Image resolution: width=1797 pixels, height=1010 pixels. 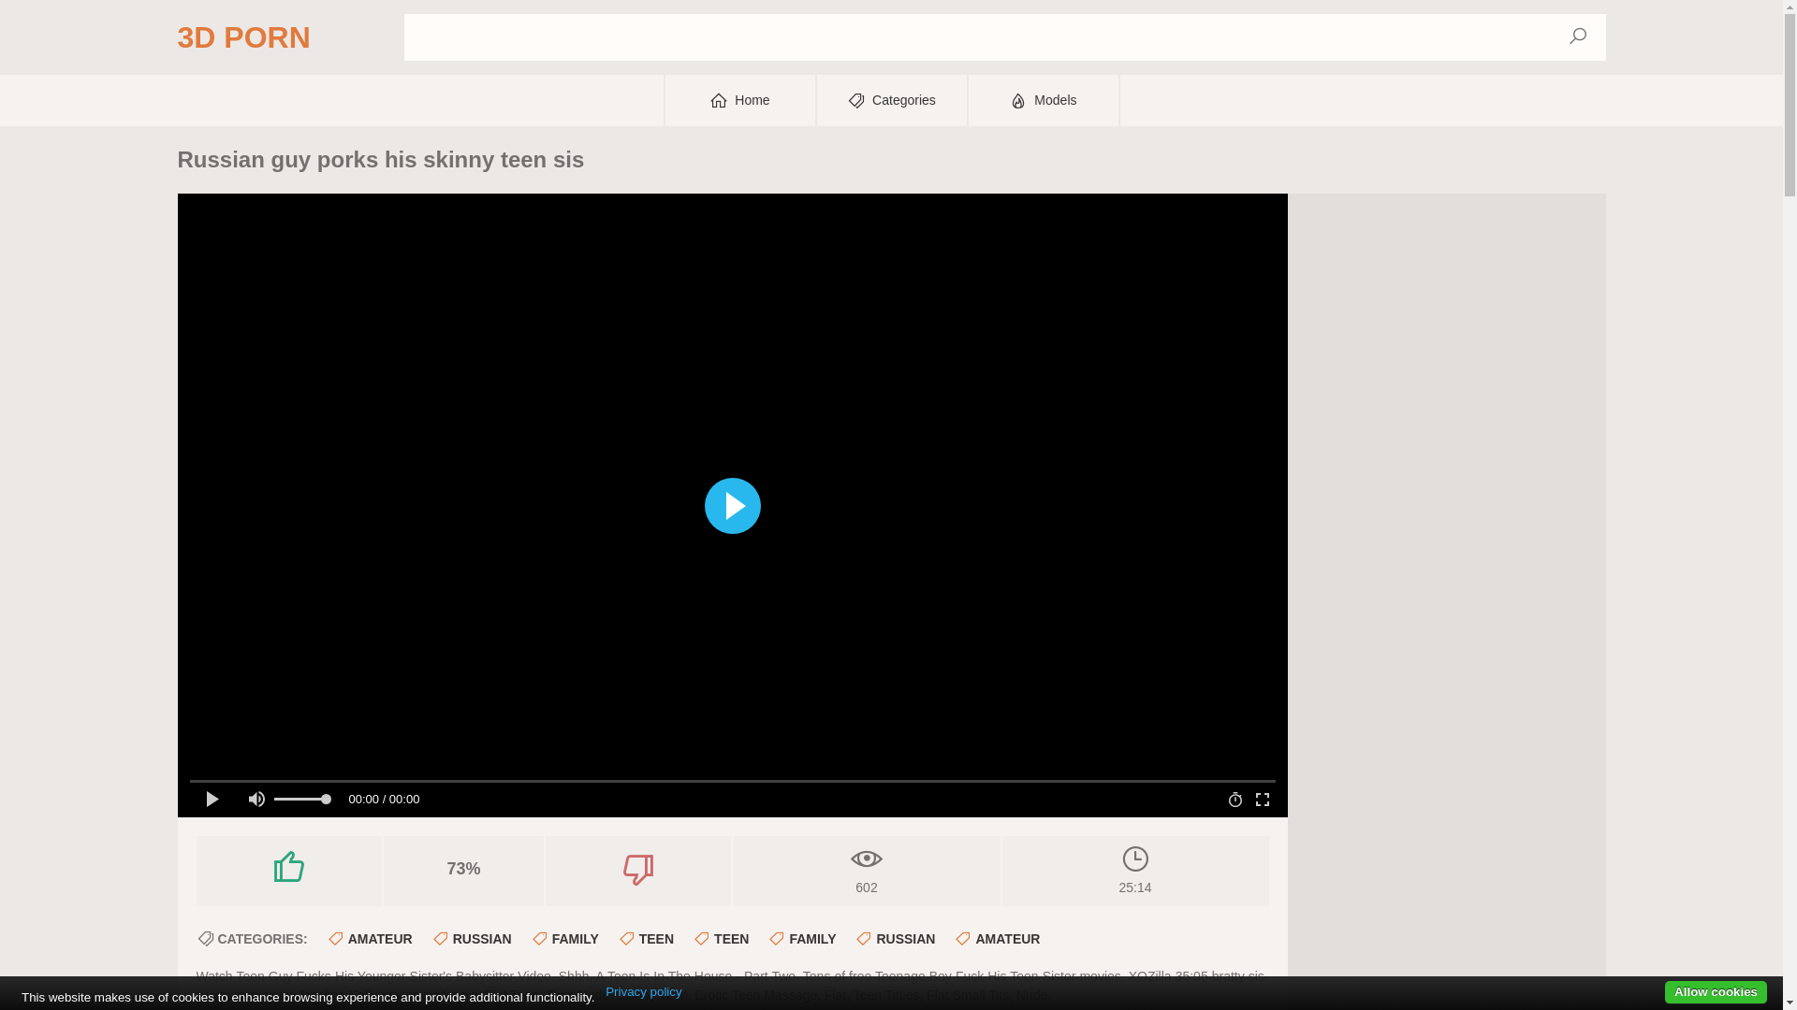 I want to click on AMATEUR, so click(x=370, y=939).